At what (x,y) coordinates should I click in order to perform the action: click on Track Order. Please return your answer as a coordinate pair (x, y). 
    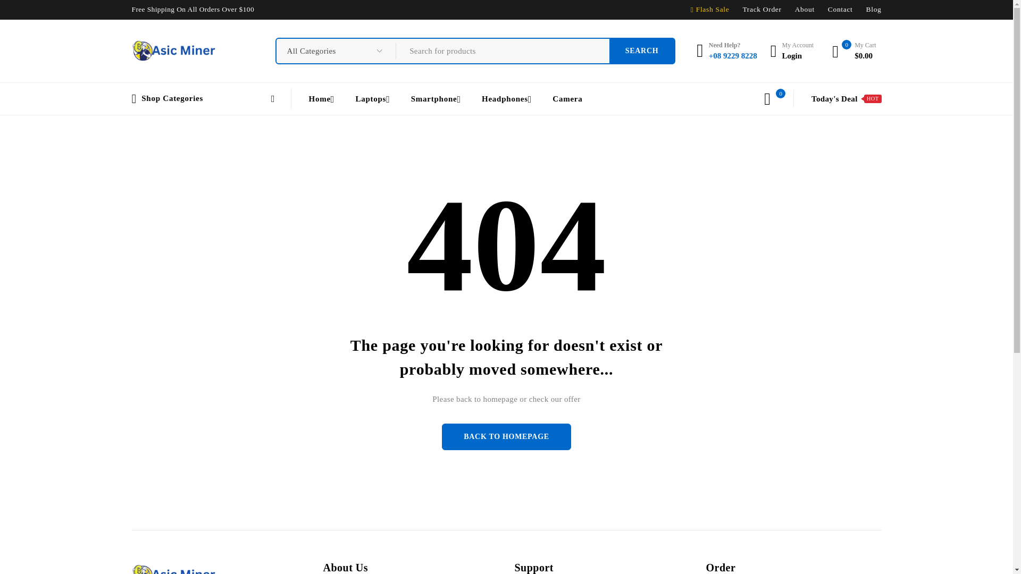
    Looking at the image, I should click on (761, 9).